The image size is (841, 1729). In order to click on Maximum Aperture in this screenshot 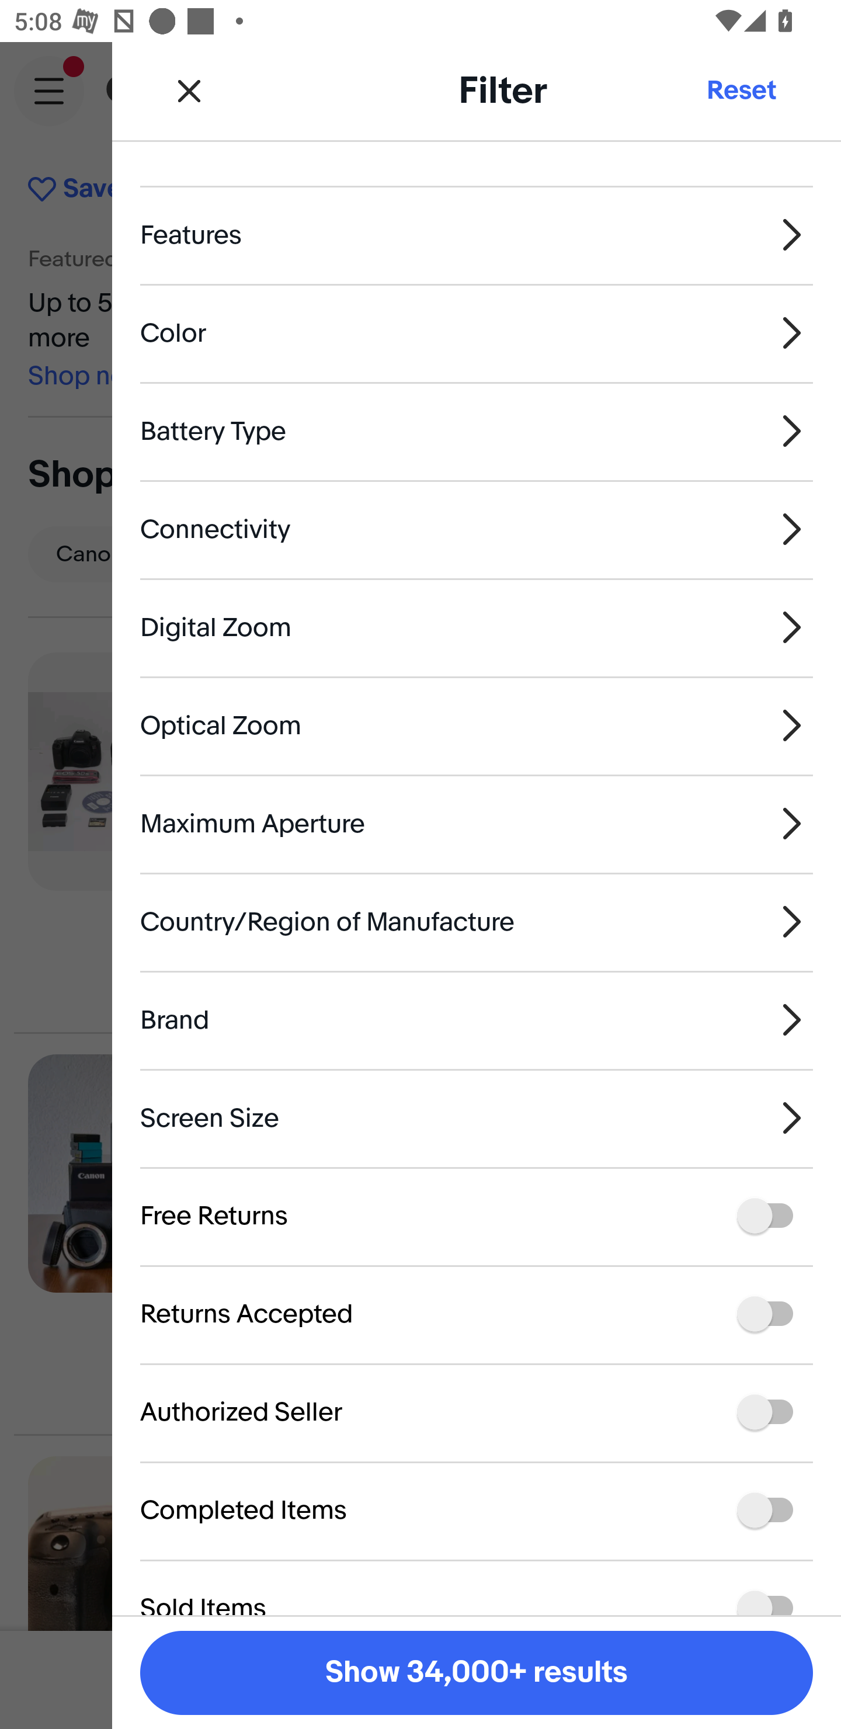, I will do `click(477, 824)`.